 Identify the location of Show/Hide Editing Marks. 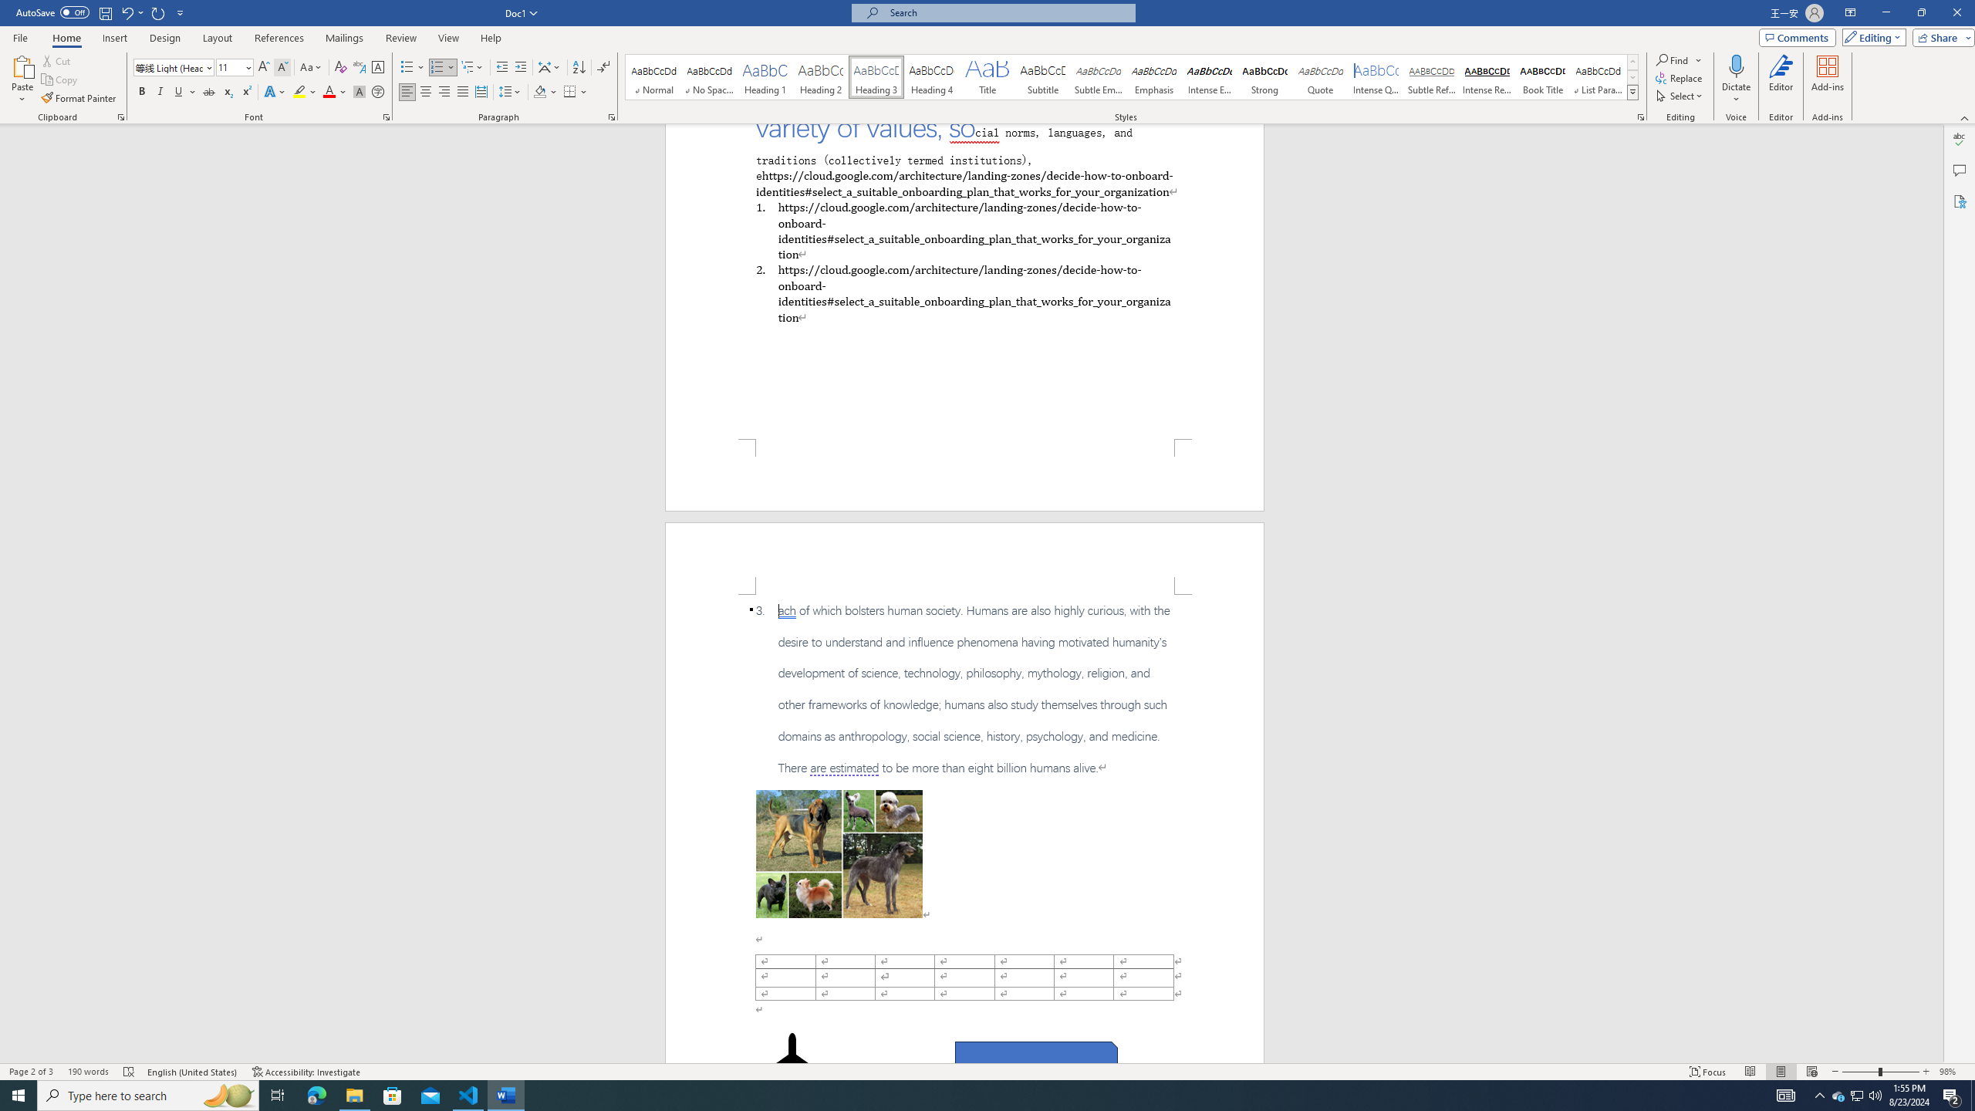
(603, 68).